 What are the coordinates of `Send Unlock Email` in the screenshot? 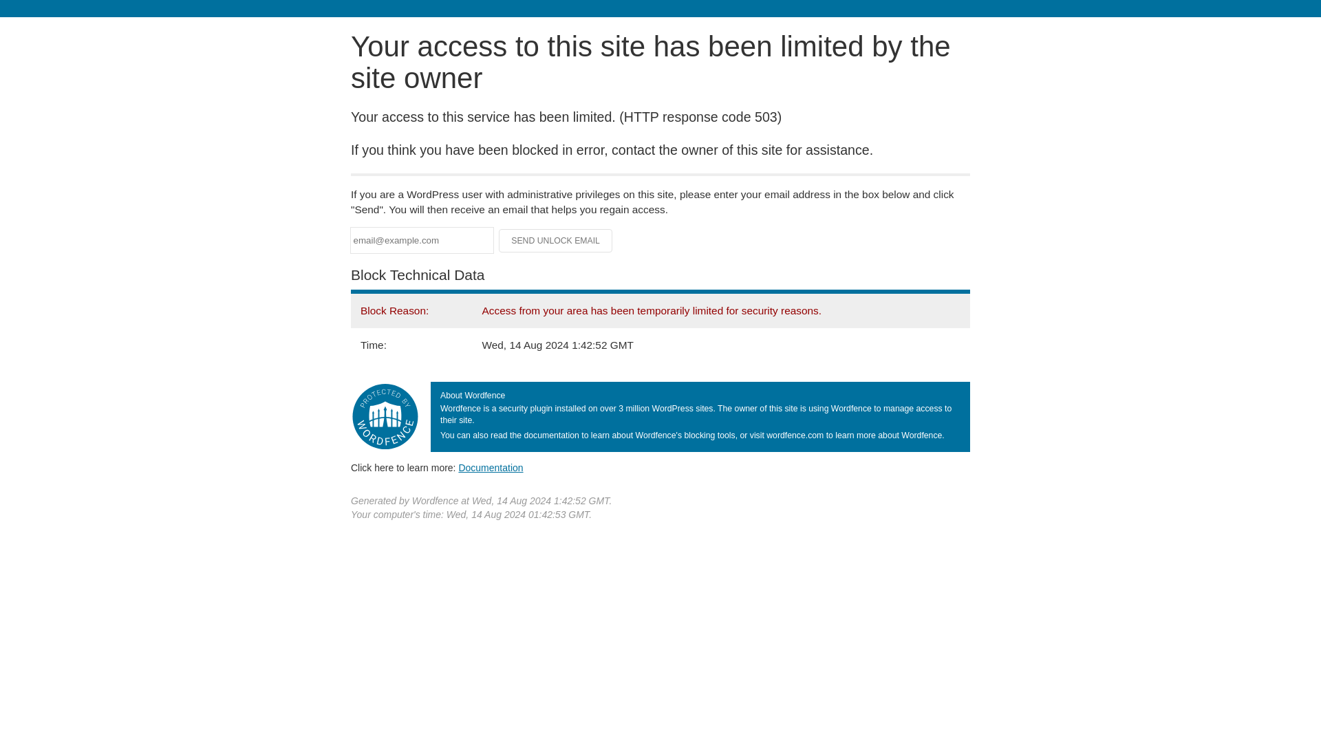 It's located at (556, 241).